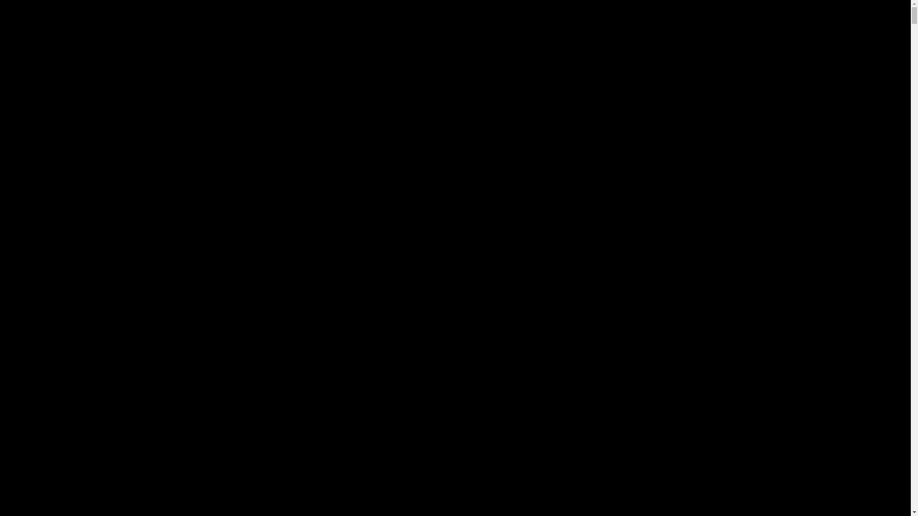  I want to click on +32(0)9/245.02.60, so click(642, 29).